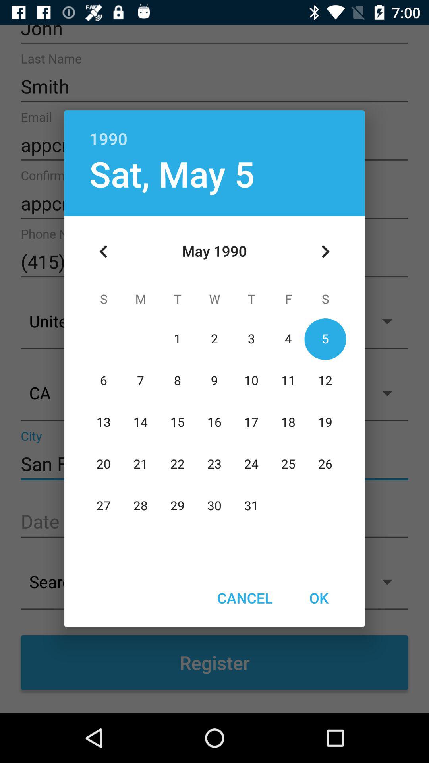 The width and height of the screenshot is (429, 763). Describe the element at coordinates (172, 173) in the screenshot. I see `launch item below 1990 item` at that location.